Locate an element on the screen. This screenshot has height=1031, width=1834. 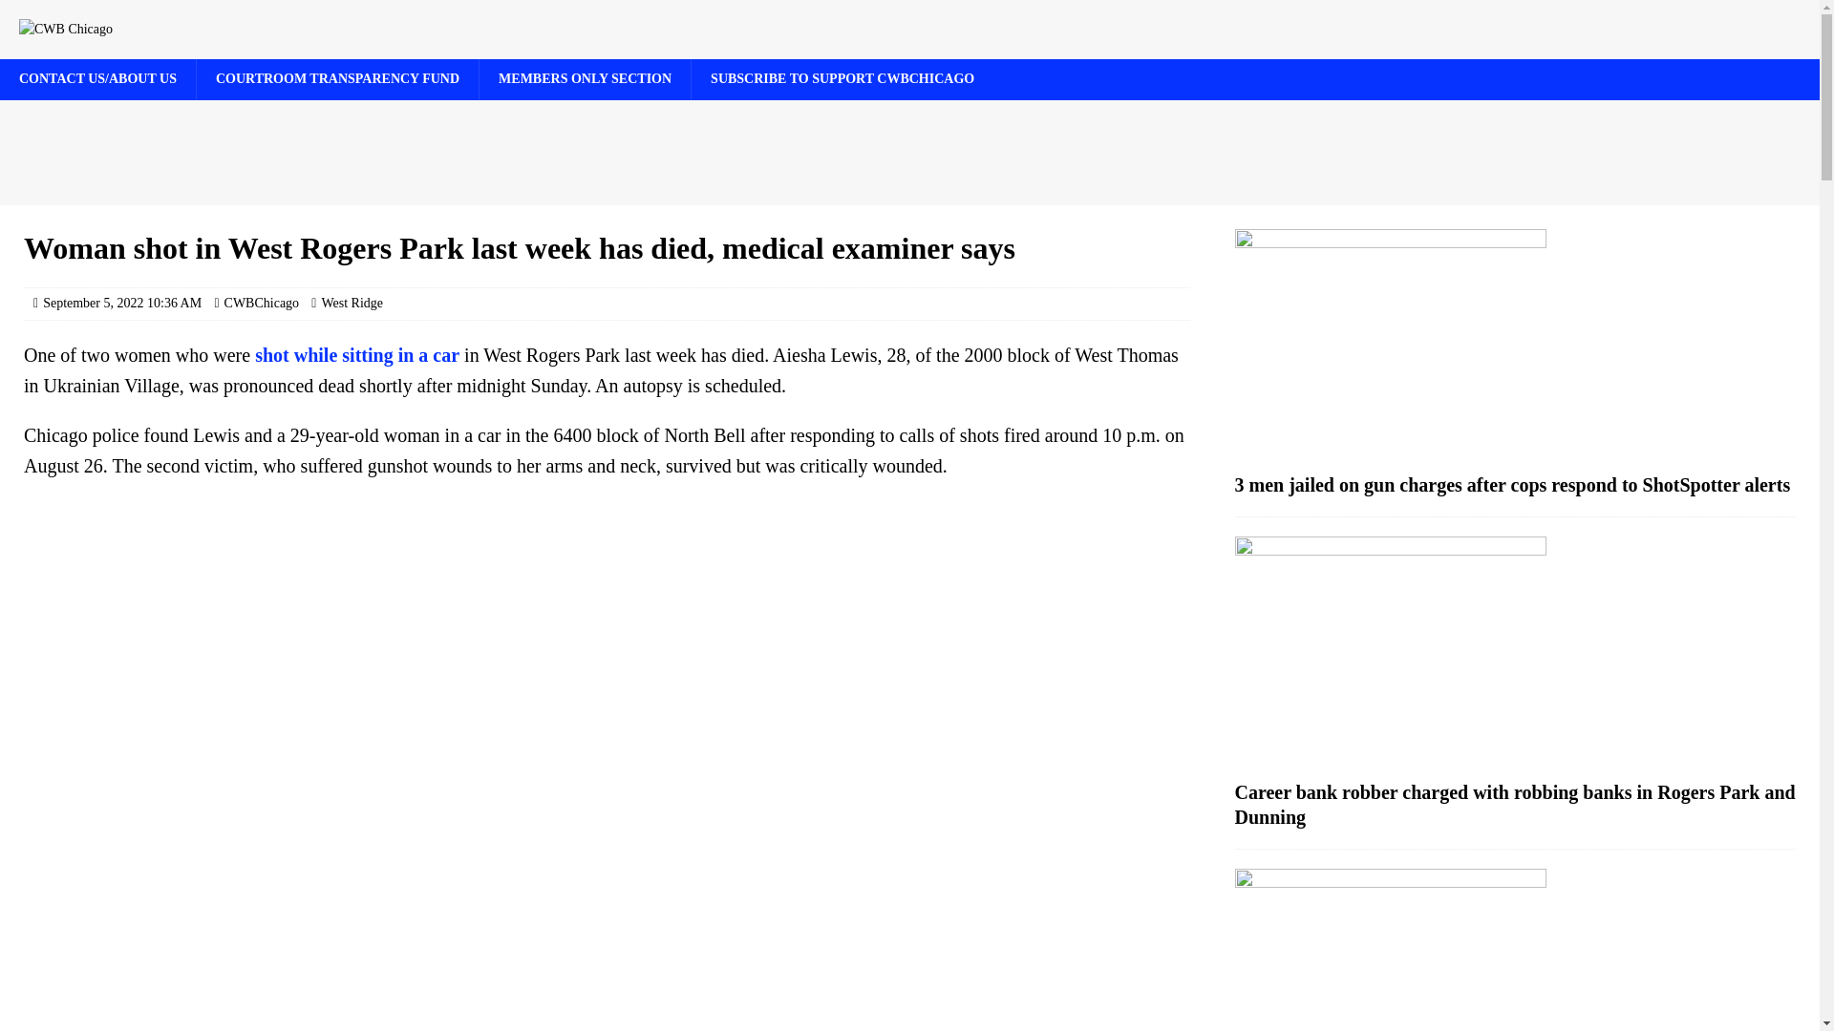
COURTROOM TRANSPARENCY FUND is located at coordinates (337, 78).